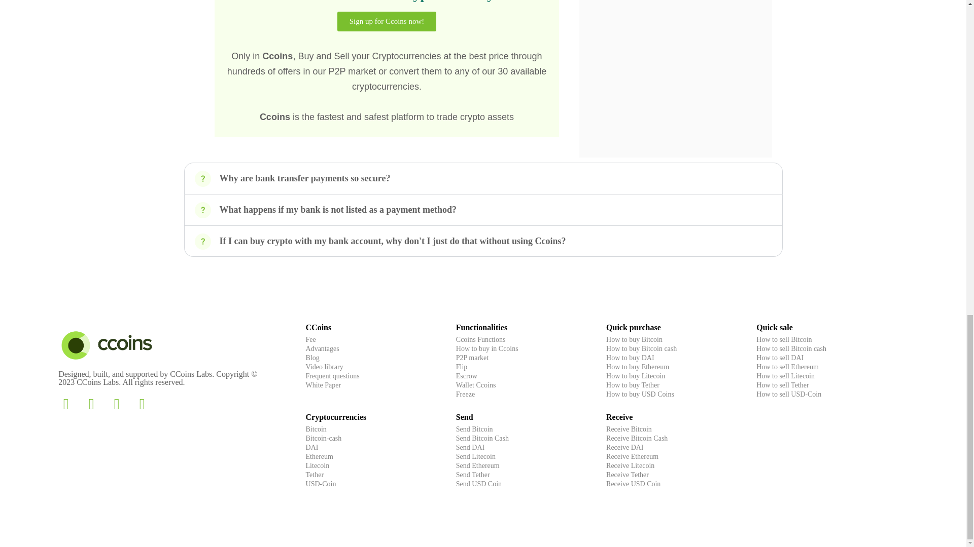 Image resolution: width=974 pixels, height=547 pixels. I want to click on How to buy Bitcoin cash, so click(641, 348).